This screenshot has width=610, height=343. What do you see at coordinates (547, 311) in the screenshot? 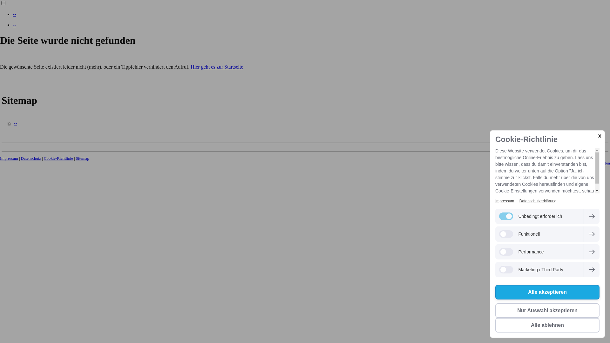
I see `Nur Auswahl akzeptieren` at bounding box center [547, 311].